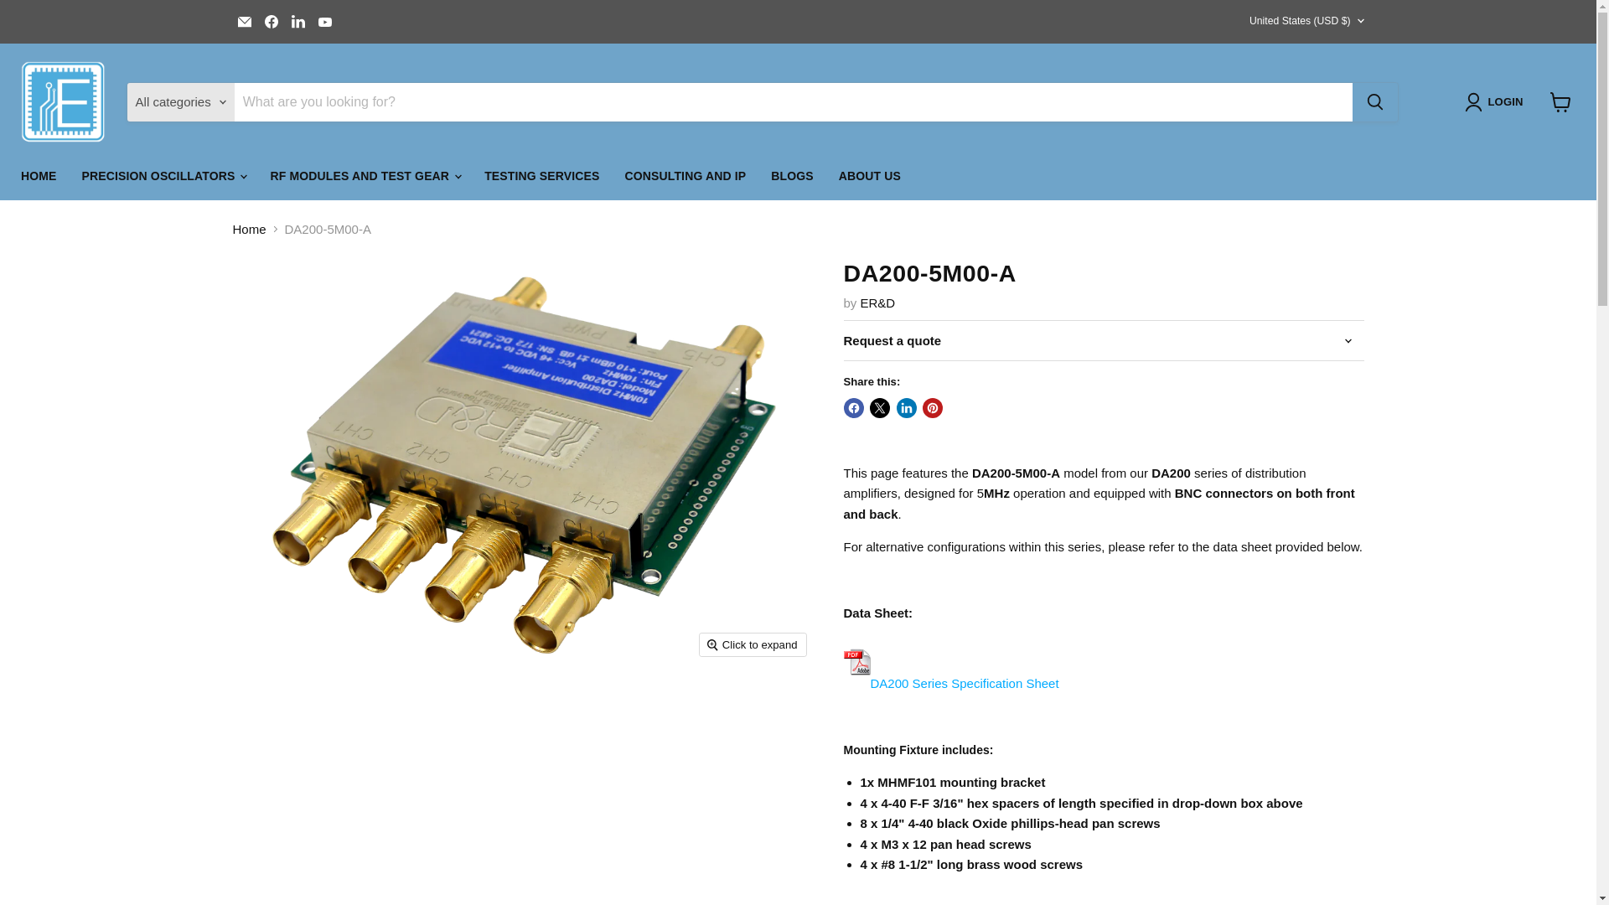  What do you see at coordinates (325, 21) in the screenshot?
I see `YouTube` at bounding box center [325, 21].